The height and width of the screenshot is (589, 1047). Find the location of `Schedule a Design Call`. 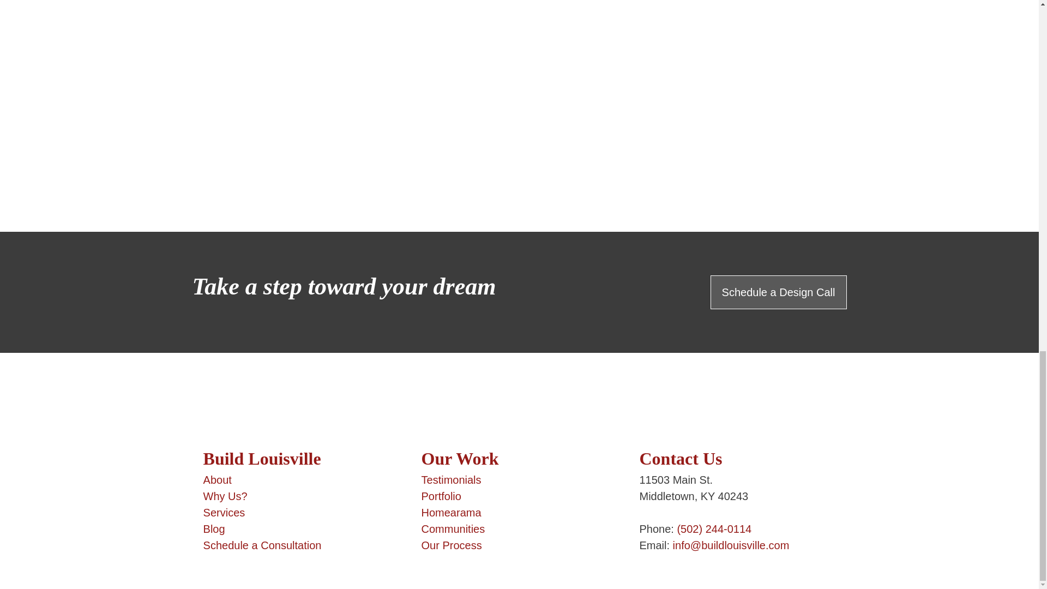

Schedule a Design Call is located at coordinates (779, 292).